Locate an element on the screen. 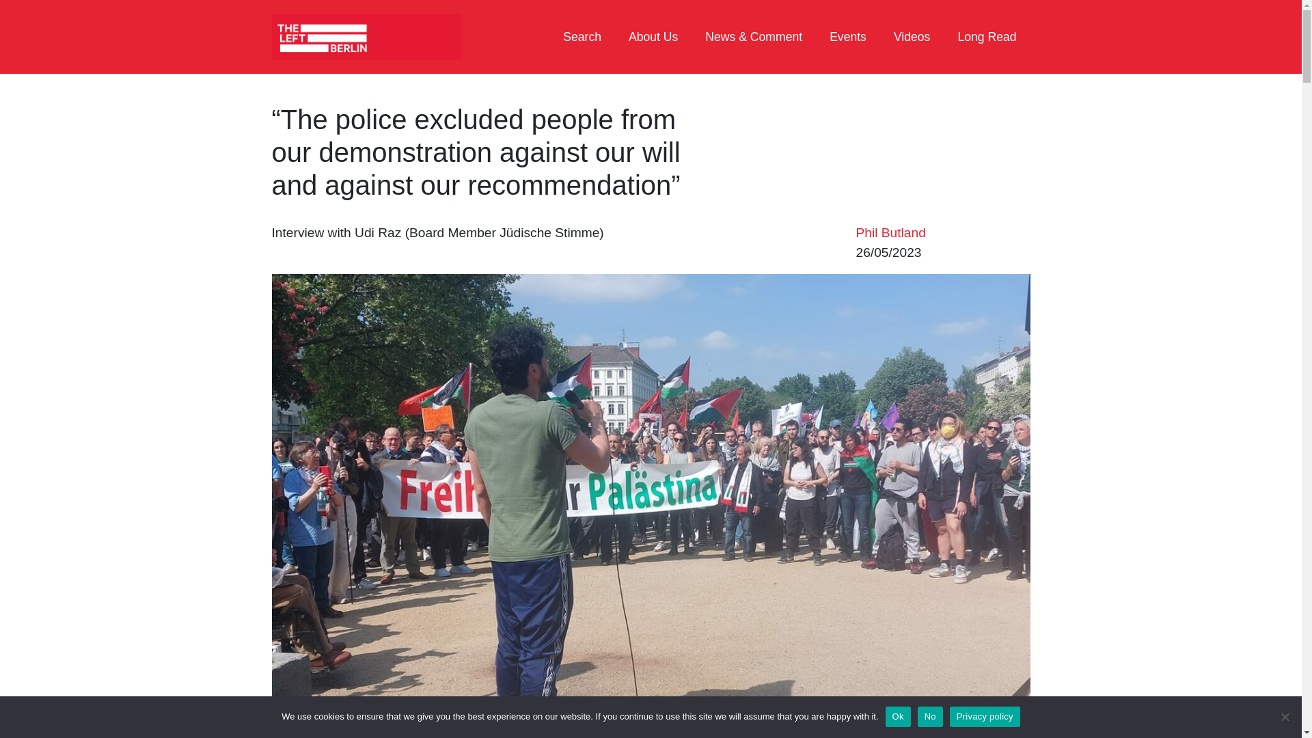 This screenshot has width=1312, height=738. About Us is located at coordinates (653, 37).